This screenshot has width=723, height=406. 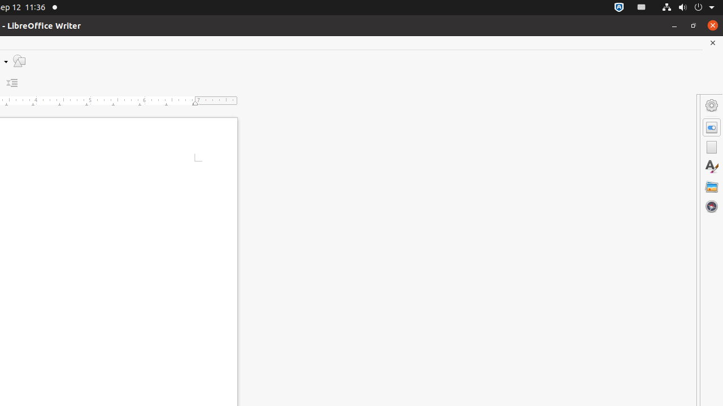 What do you see at coordinates (712, 127) in the screenshot?
I see `Properties` at bounding box center [712, 127].